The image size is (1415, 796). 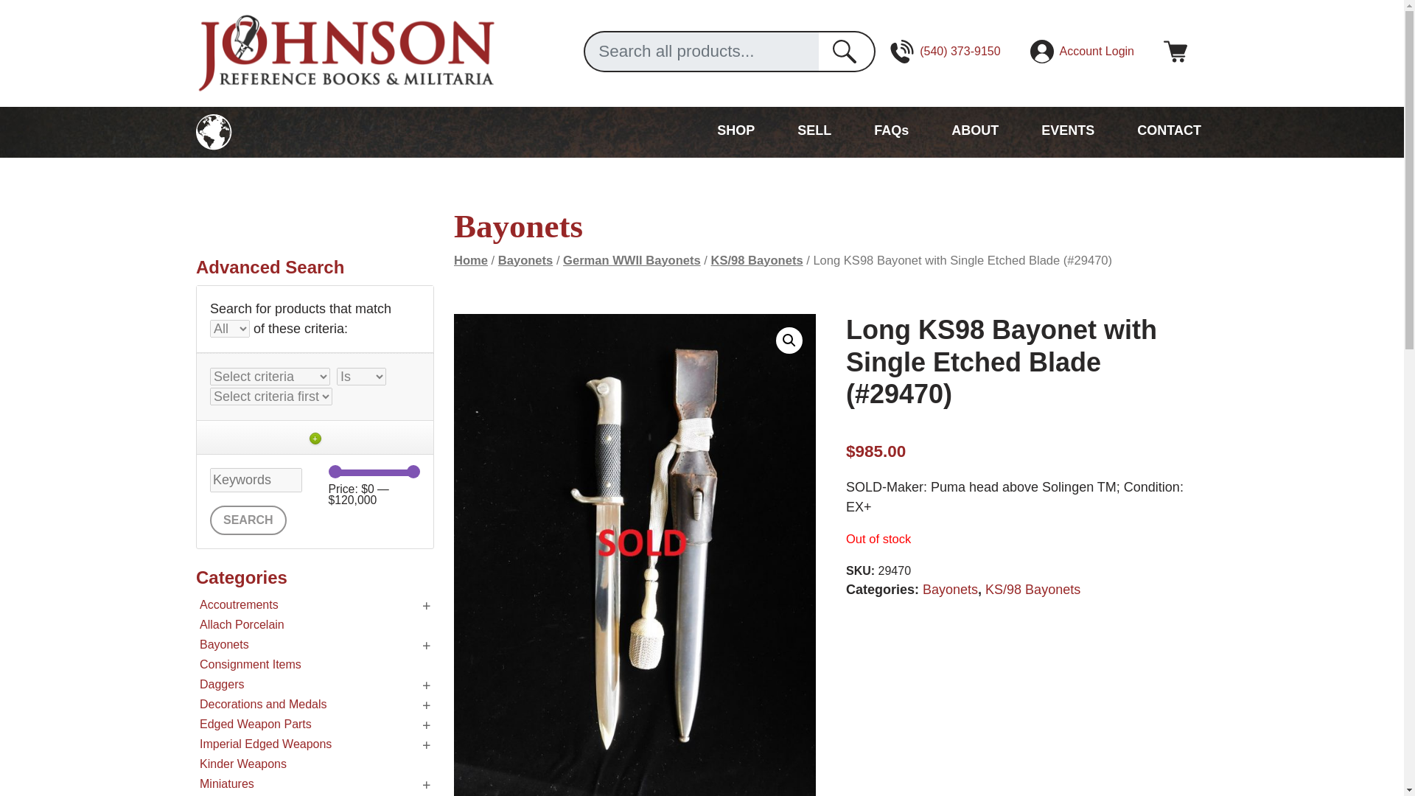 I want to click on Add search row, so click(x=314, y=437).